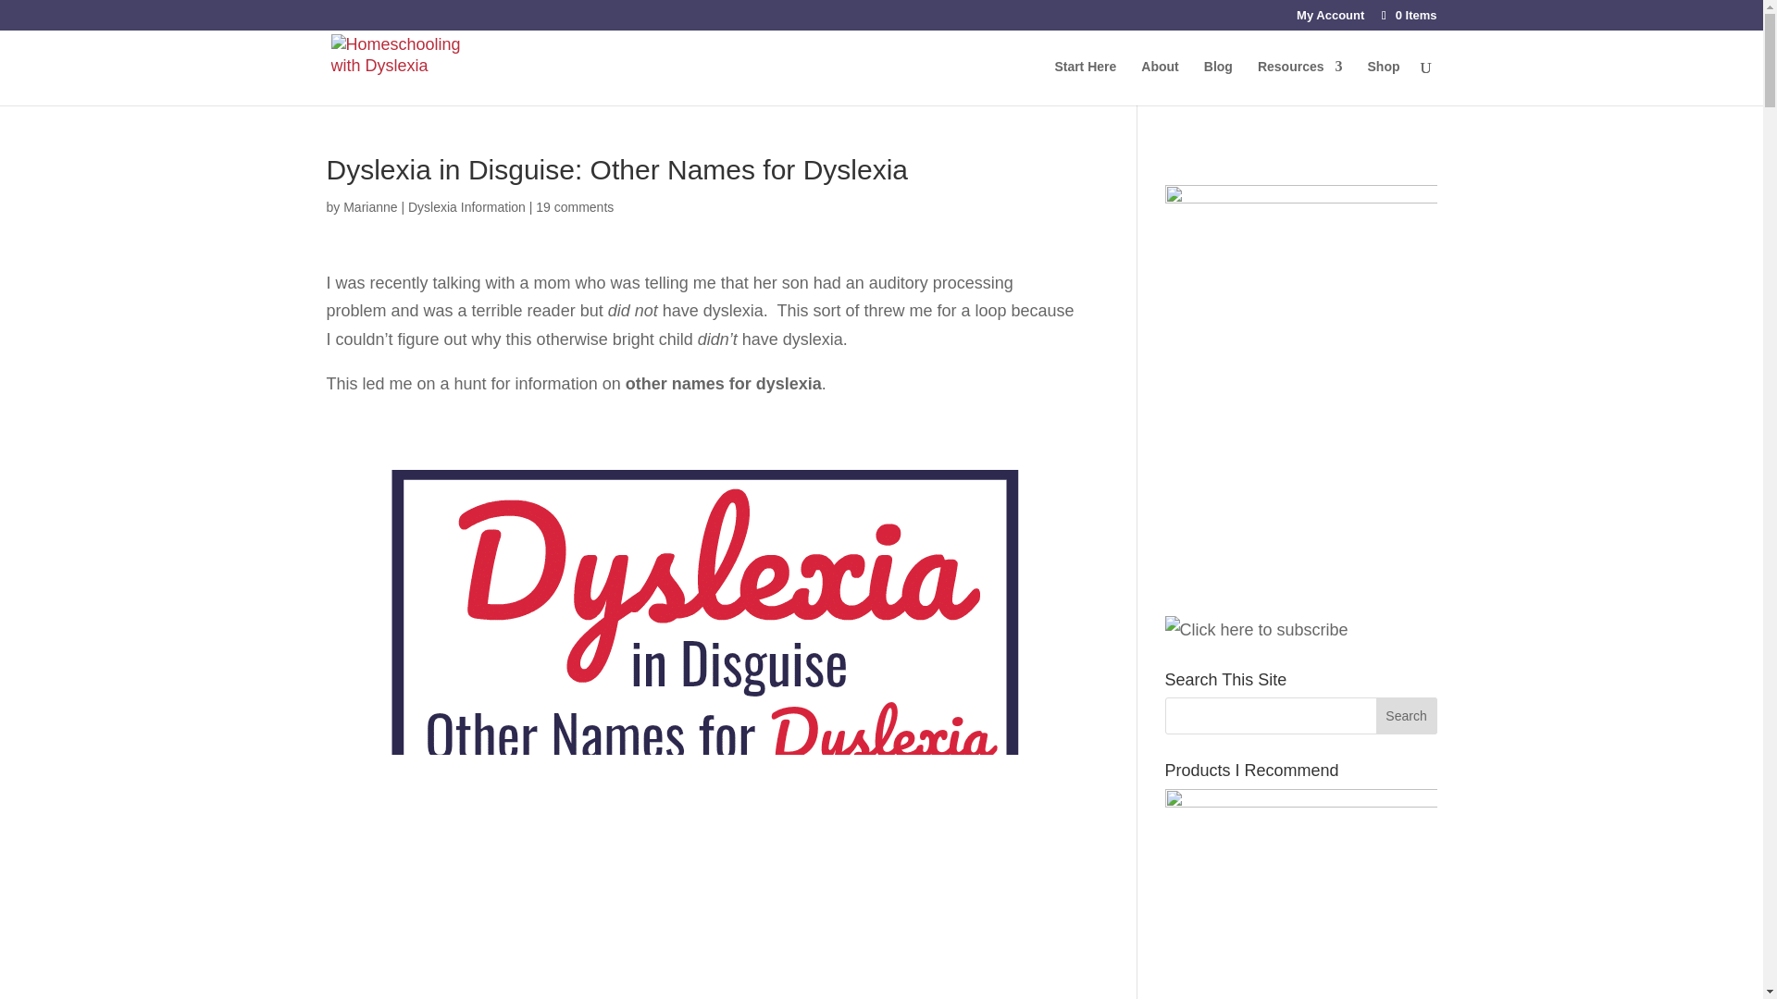 Image resolution: width=1777 pixels, height=999 pixels. Describe the element at coordinates (1085, 82) in the screenshot. I see `Start Here` at that location.